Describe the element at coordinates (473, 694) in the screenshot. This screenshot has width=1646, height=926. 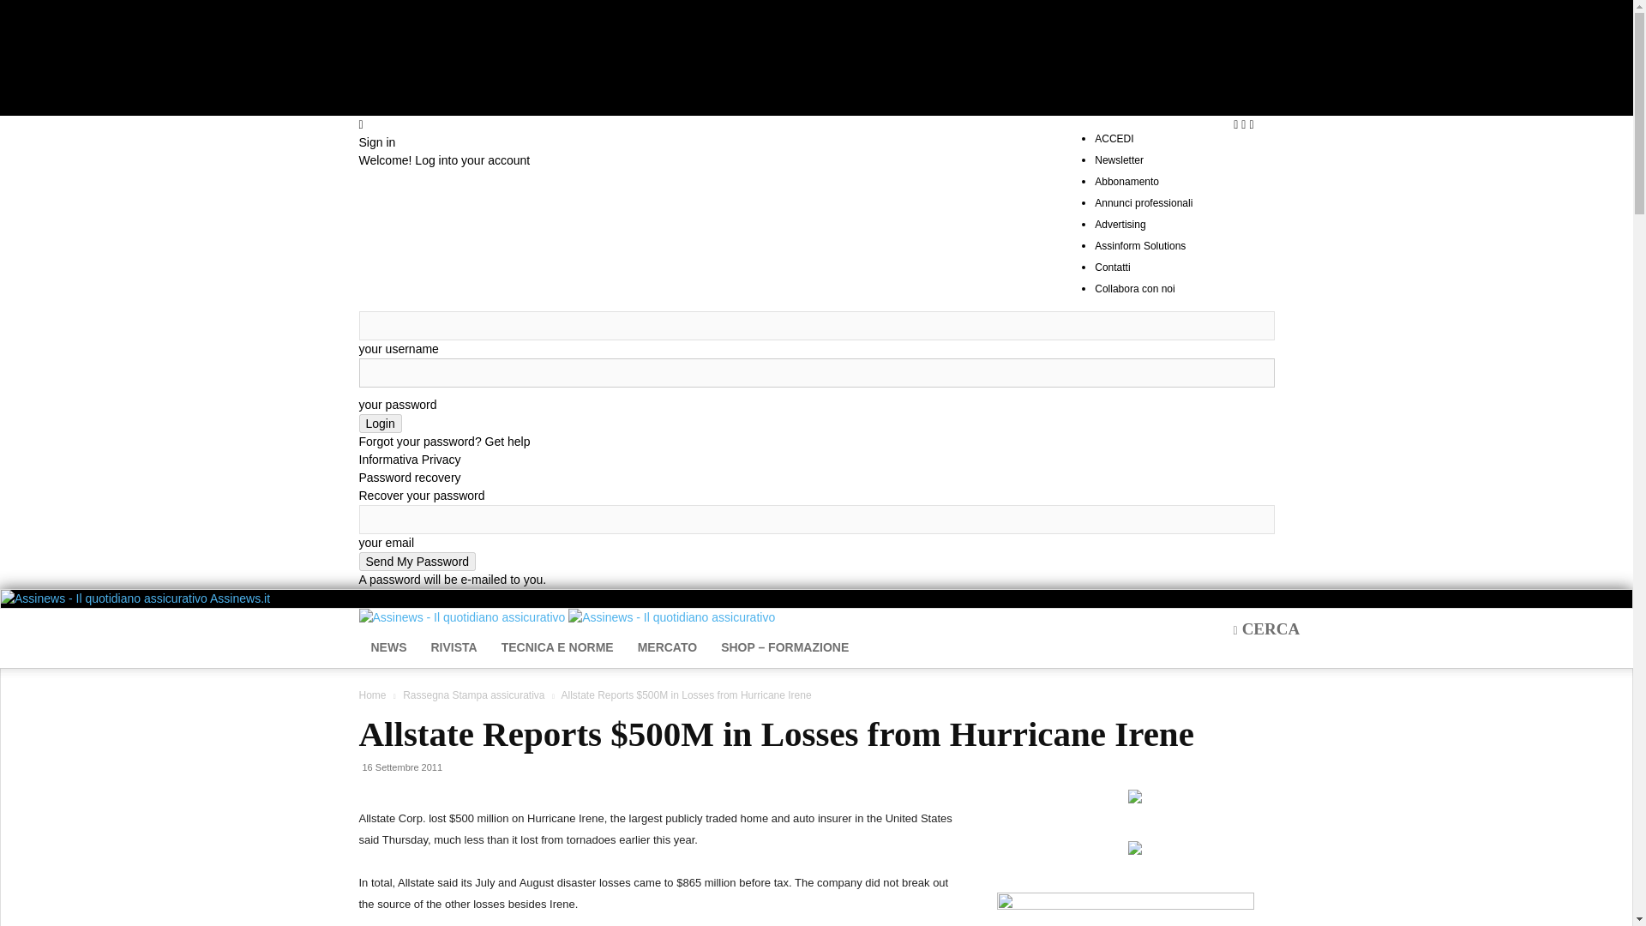
I see `View all posts in Rassegna Stampa assicurativa` at that location.